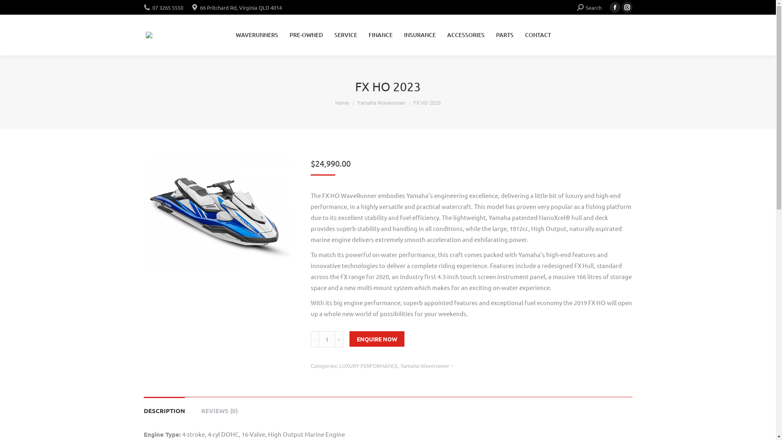 Image resolution: width=782 pixels, height=440 pixels. Describe the element at coordinates (615, 7) in the screenshot. I see `Facebook page opens in new window` at that location.